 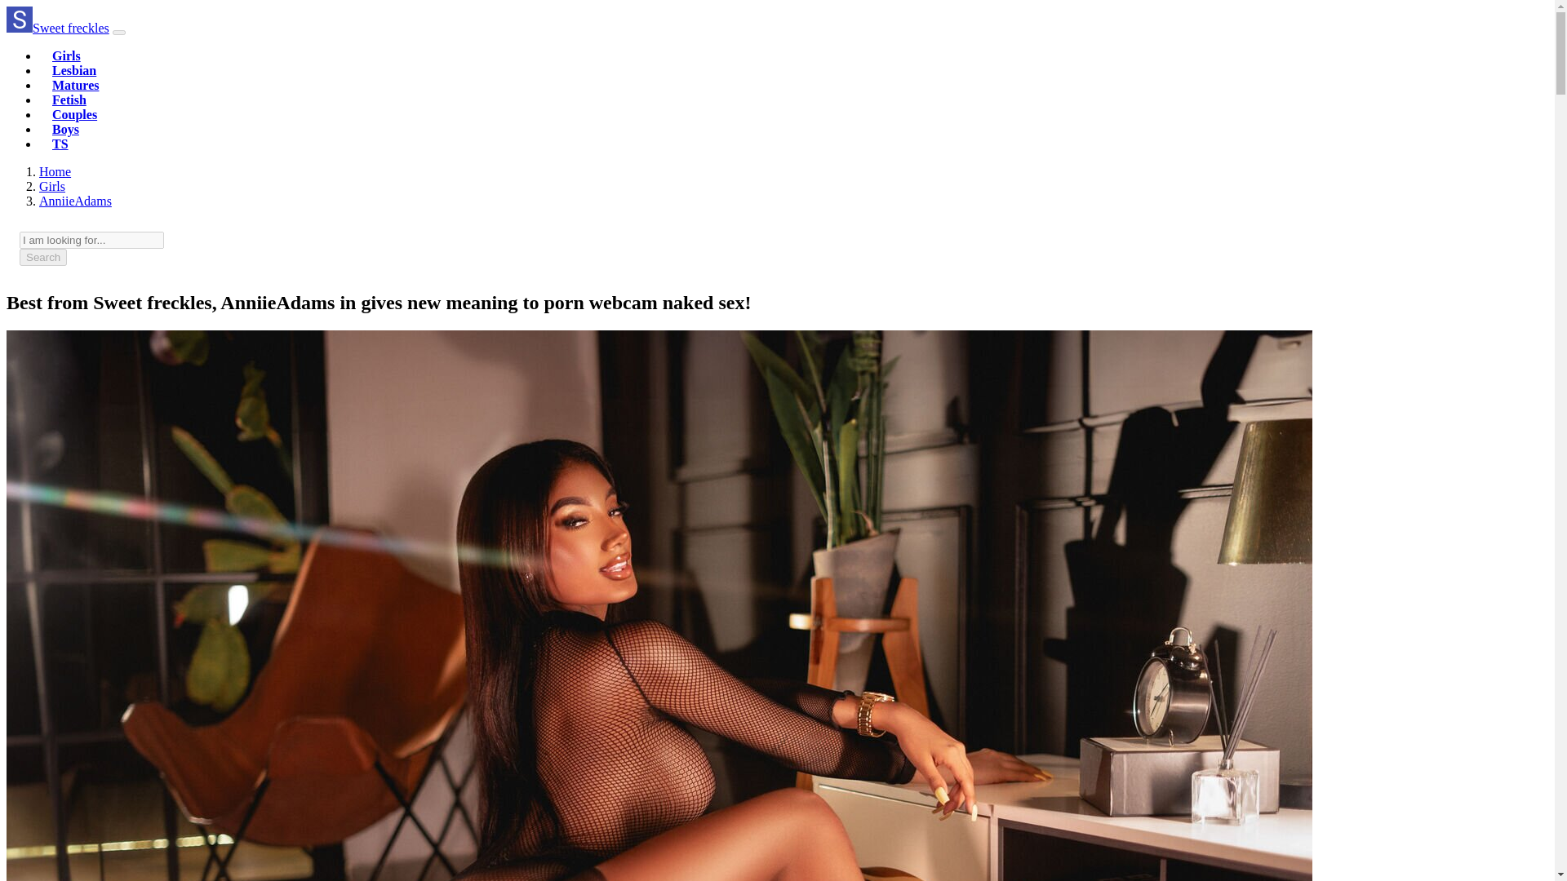 What do you see at coordinates (60, 144) in the screenshot?
I see `TS` at bounding box center [60, 144].